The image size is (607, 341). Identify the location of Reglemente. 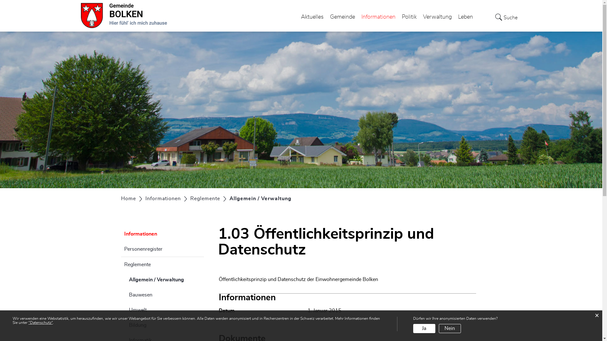
(162, 265).